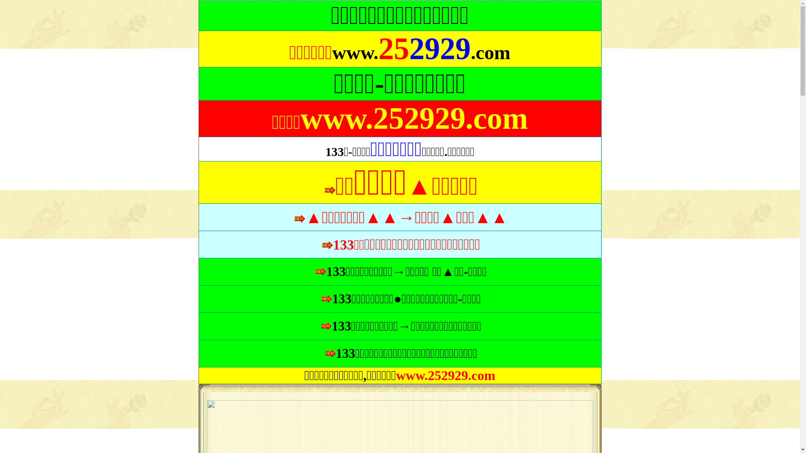 The width and height of the screenshot is (806, 453). What do you see at coordinates (490, 54) in the screenshot?
I see `.com` at bounding box center [490, 54].